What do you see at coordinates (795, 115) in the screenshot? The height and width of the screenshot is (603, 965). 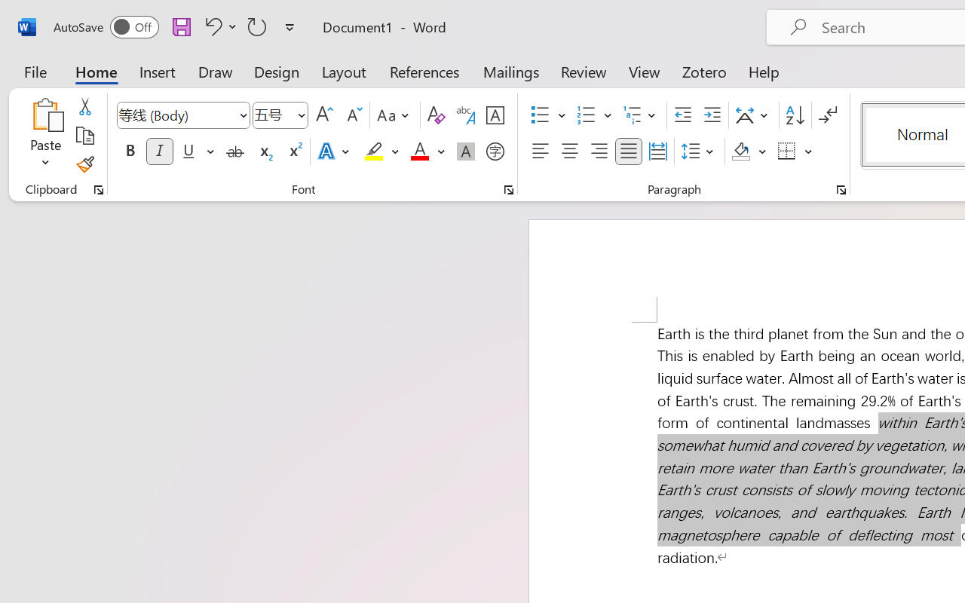 I see `Sort...` at bounding box center [795, 115].